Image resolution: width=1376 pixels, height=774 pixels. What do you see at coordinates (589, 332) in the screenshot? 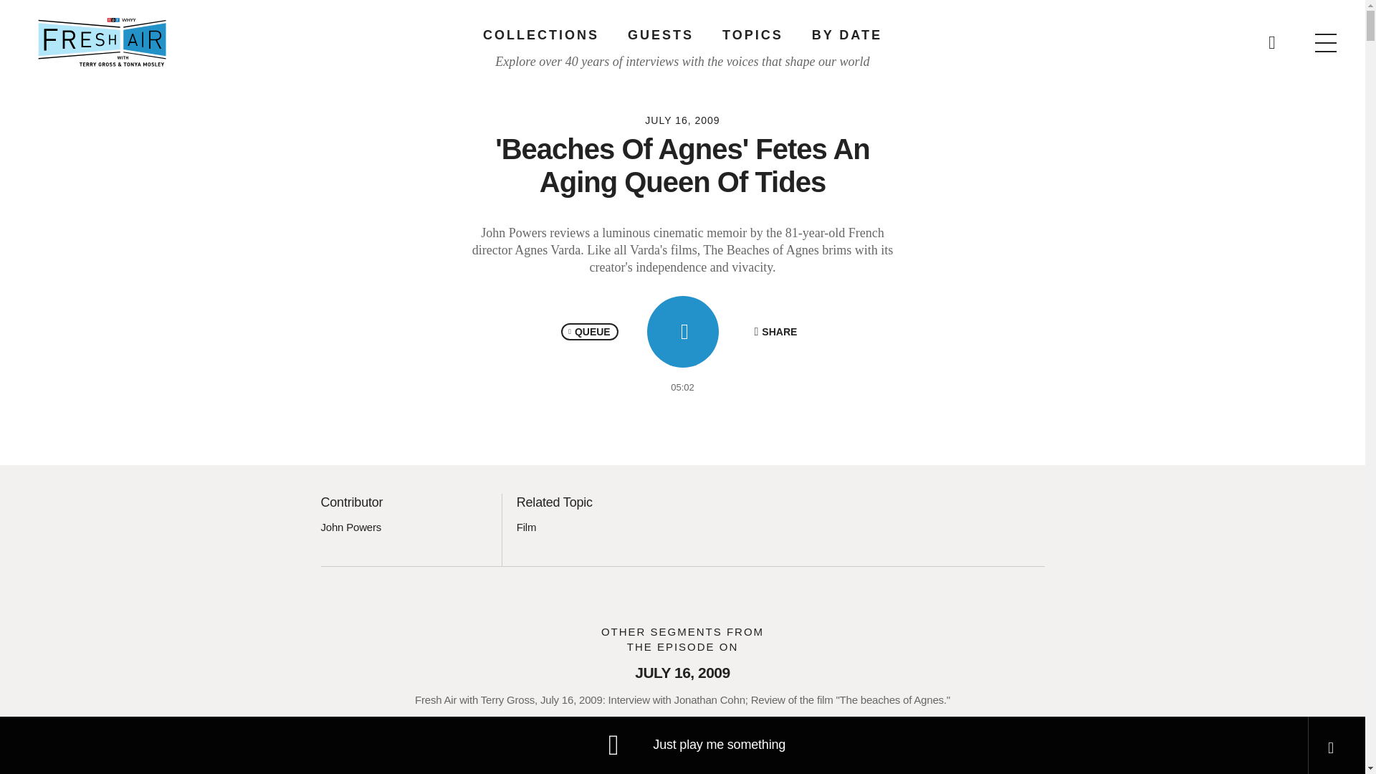
I see `QUEUE` at bounding box center [589, 332].